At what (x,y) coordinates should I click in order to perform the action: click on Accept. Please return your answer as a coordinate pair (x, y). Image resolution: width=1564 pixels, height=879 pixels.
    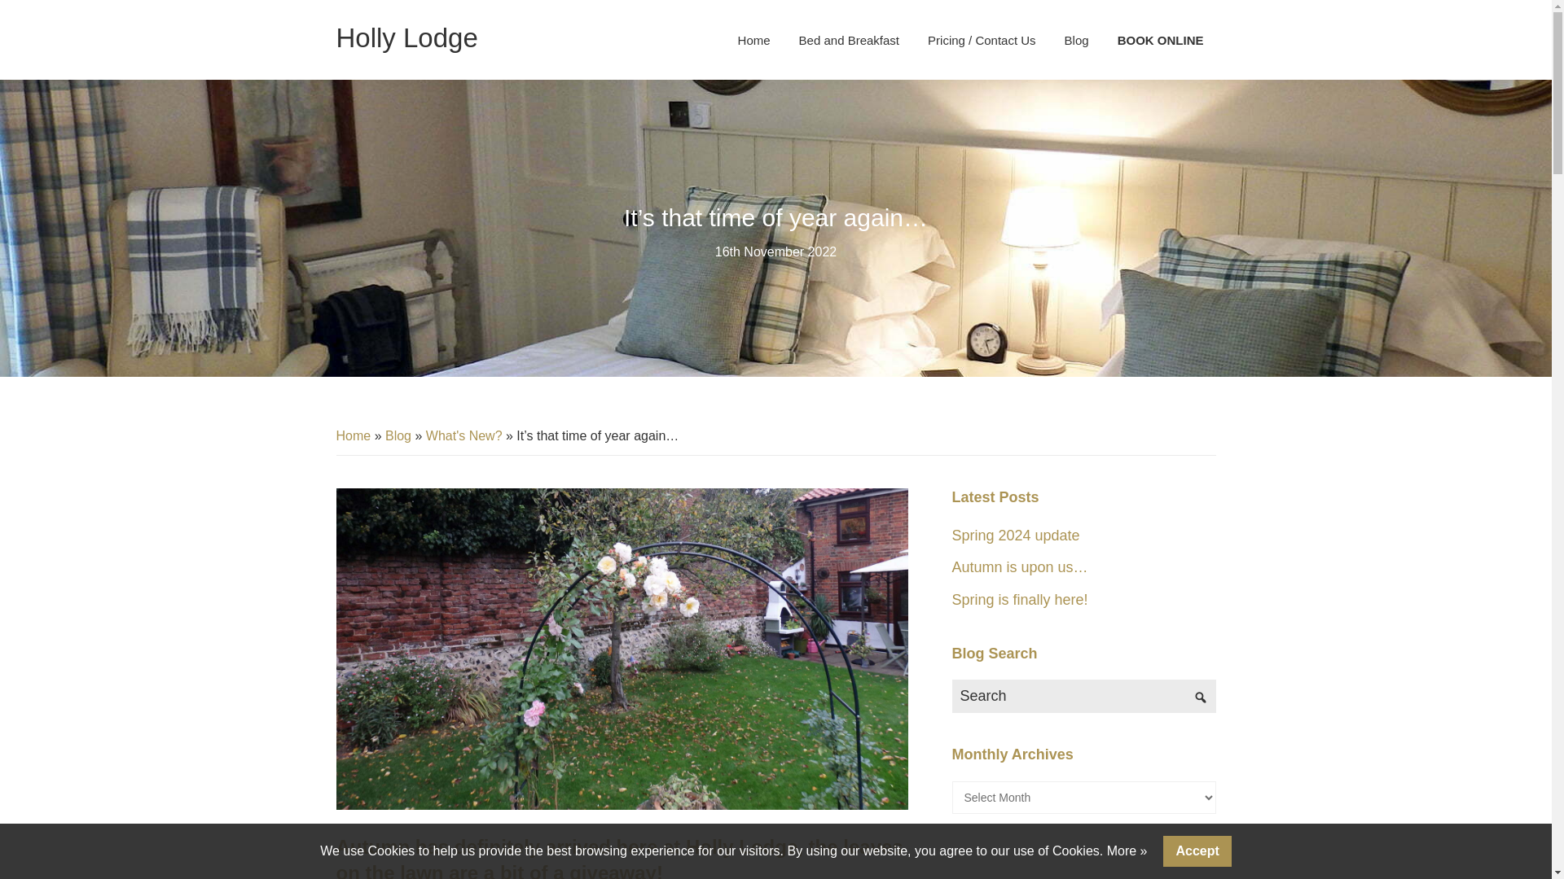
    Looking at the image, I should click on (1197, 851).